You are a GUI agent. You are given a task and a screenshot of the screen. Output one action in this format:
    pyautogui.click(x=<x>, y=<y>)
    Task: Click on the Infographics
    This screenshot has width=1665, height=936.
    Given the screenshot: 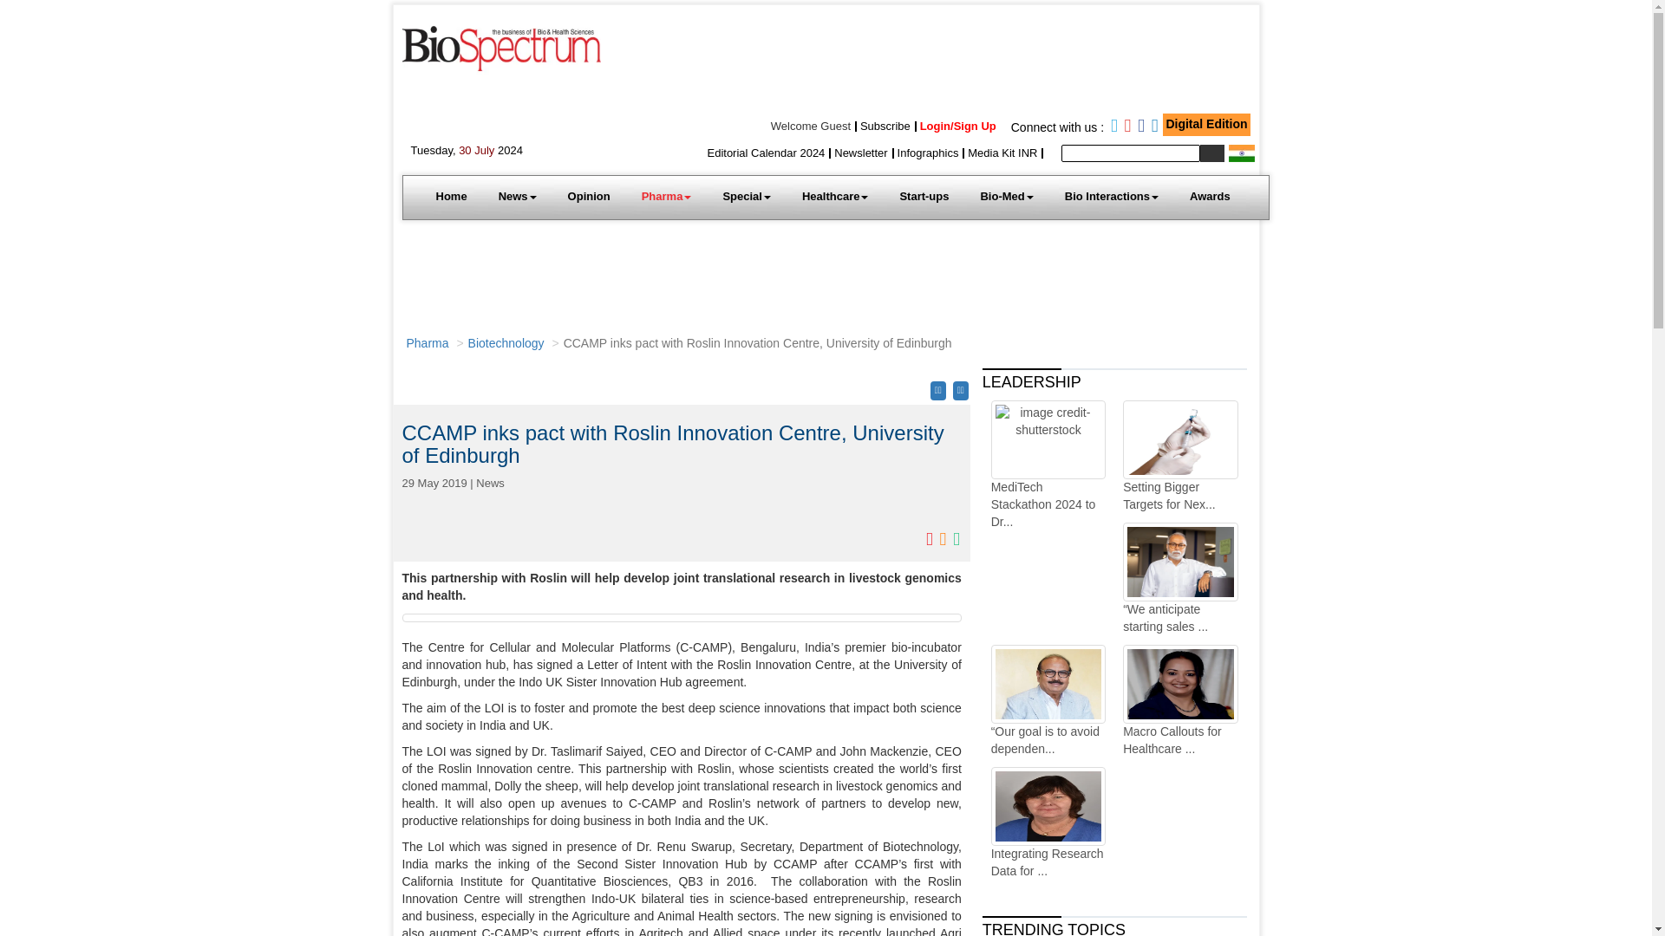 What is the action you would take?
    pyautogui.click(x=928, y=153)
    